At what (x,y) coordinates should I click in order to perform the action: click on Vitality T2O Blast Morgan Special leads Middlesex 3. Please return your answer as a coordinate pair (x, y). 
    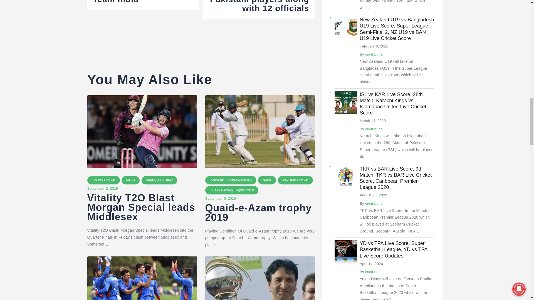
    Looking at the image, I should click on (142, 132).